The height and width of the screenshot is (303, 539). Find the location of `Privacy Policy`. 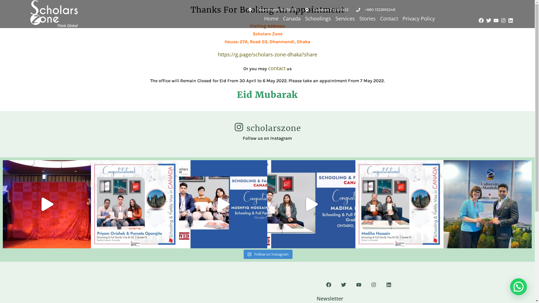

Privacy Policy is located at coordinates (419, 19).